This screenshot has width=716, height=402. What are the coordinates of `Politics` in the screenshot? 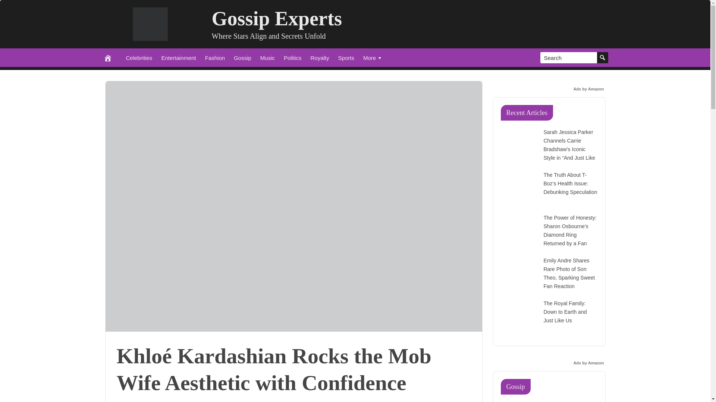 It's located at (292, 57).